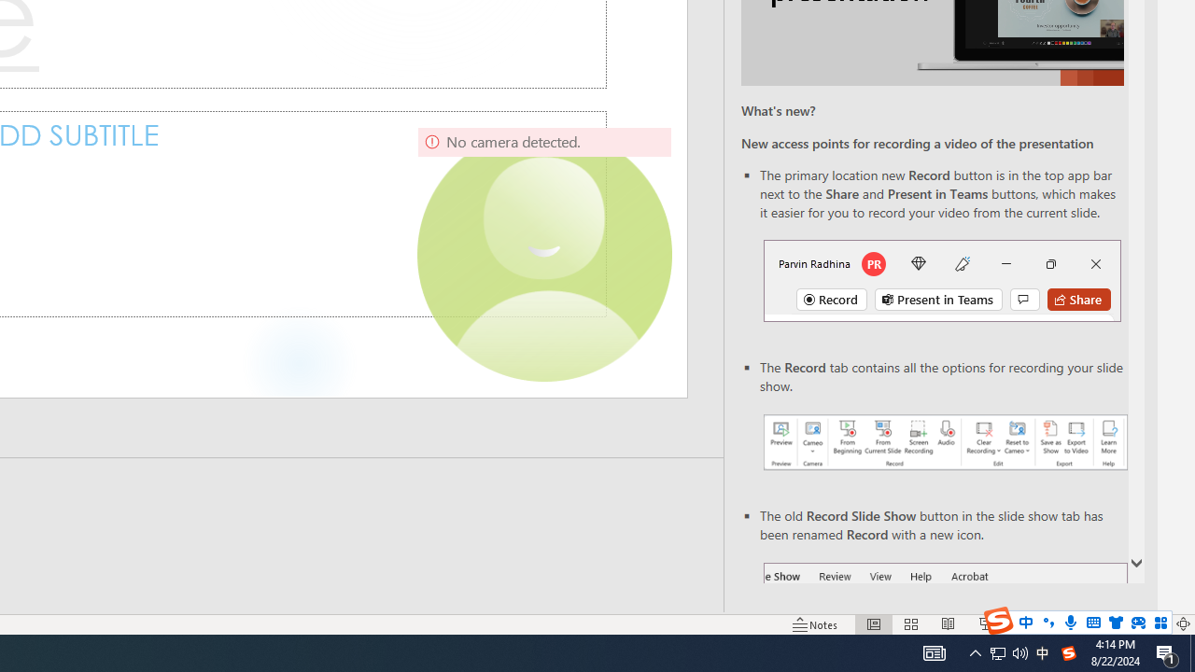 This screenshot has width=1195, height=672. What do you see at coordinates (1152, 623) in the screenshot?
I see `Zoom 129%` at bounding box center [1152, 623].